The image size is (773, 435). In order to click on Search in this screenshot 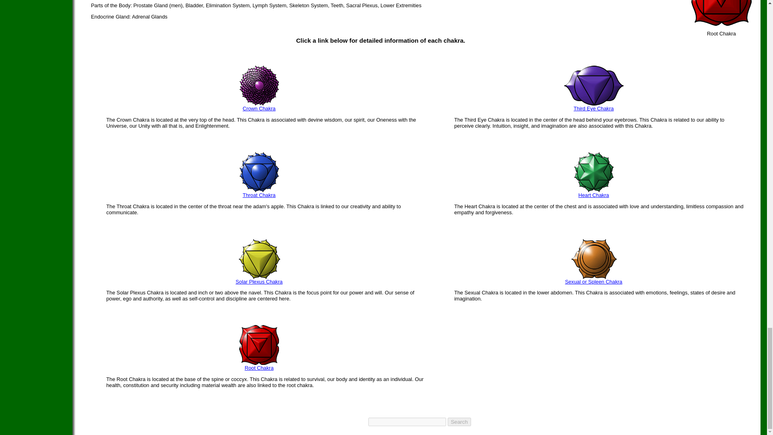, I will do `click(459, 422)`.